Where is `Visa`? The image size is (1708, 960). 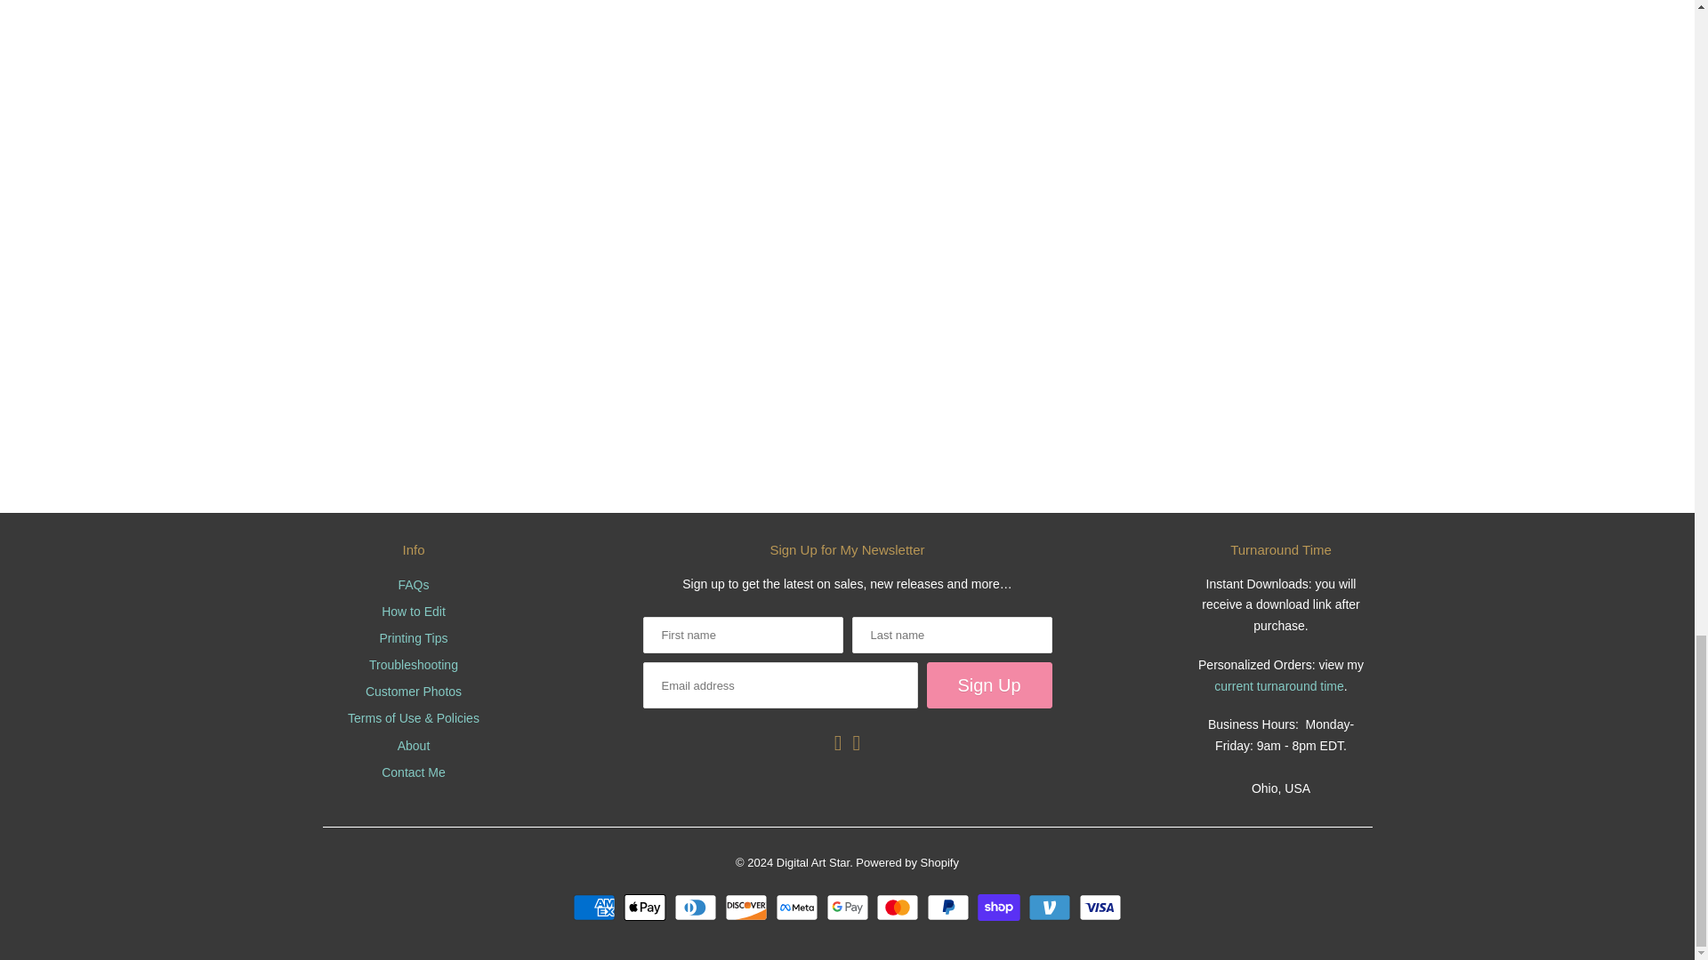 Visa is located at coordinates (1100, 907).